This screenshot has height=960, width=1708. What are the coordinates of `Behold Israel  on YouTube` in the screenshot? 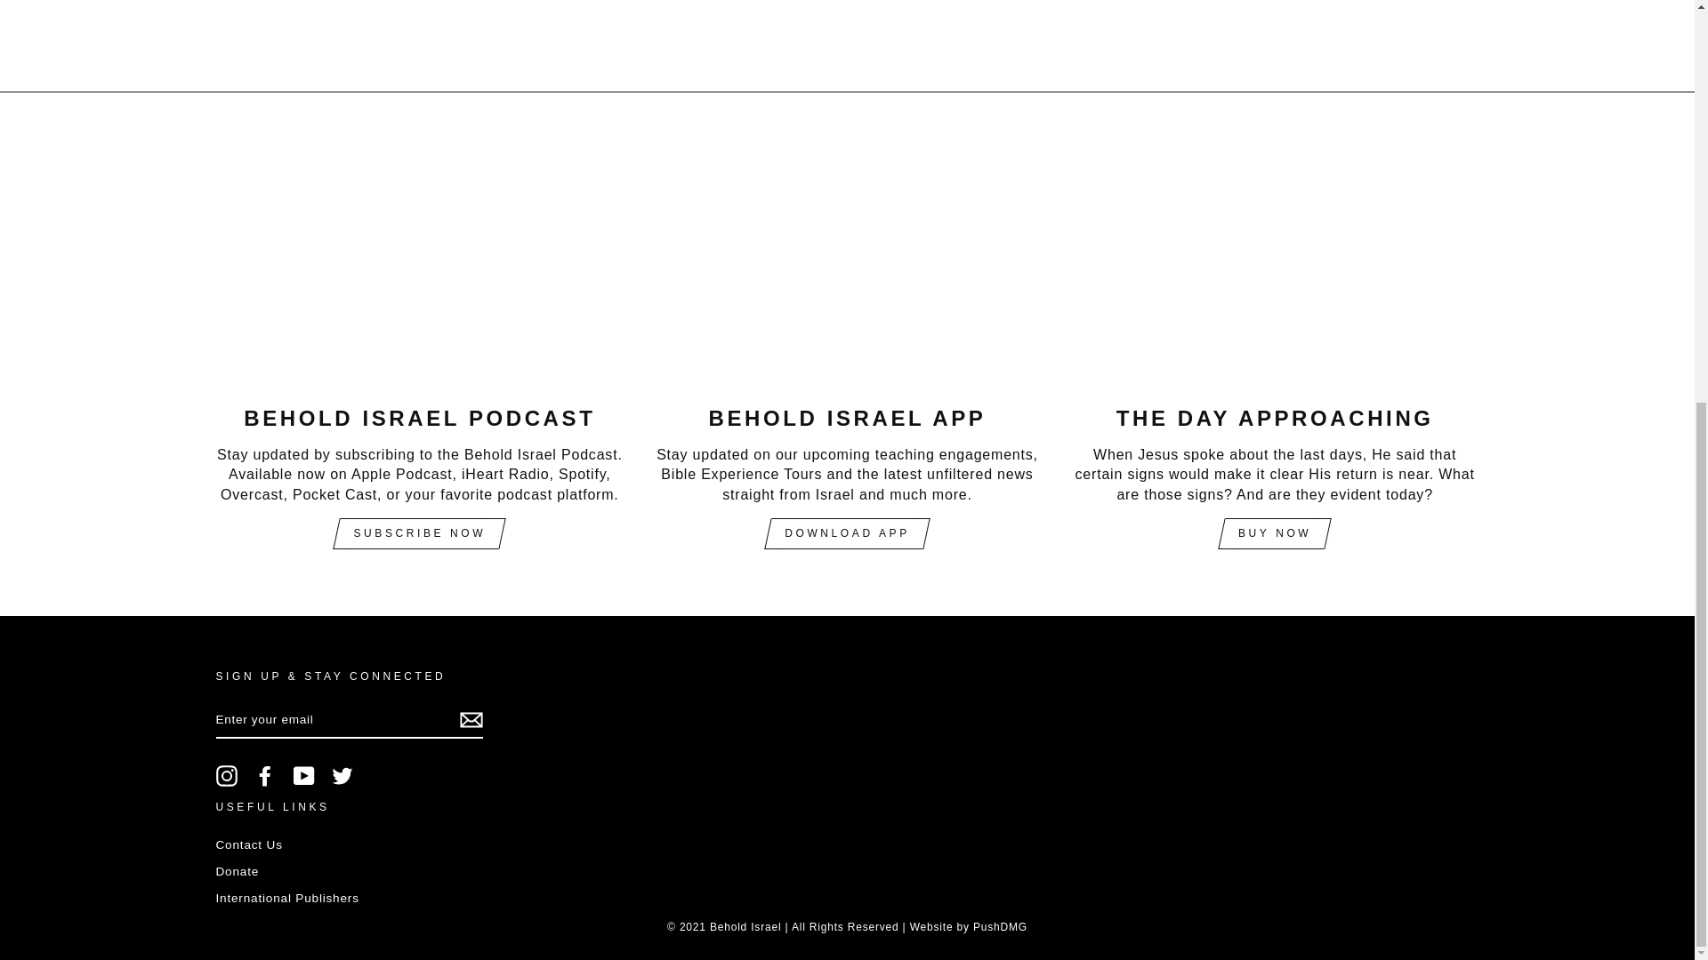 It's located at (304, 775).